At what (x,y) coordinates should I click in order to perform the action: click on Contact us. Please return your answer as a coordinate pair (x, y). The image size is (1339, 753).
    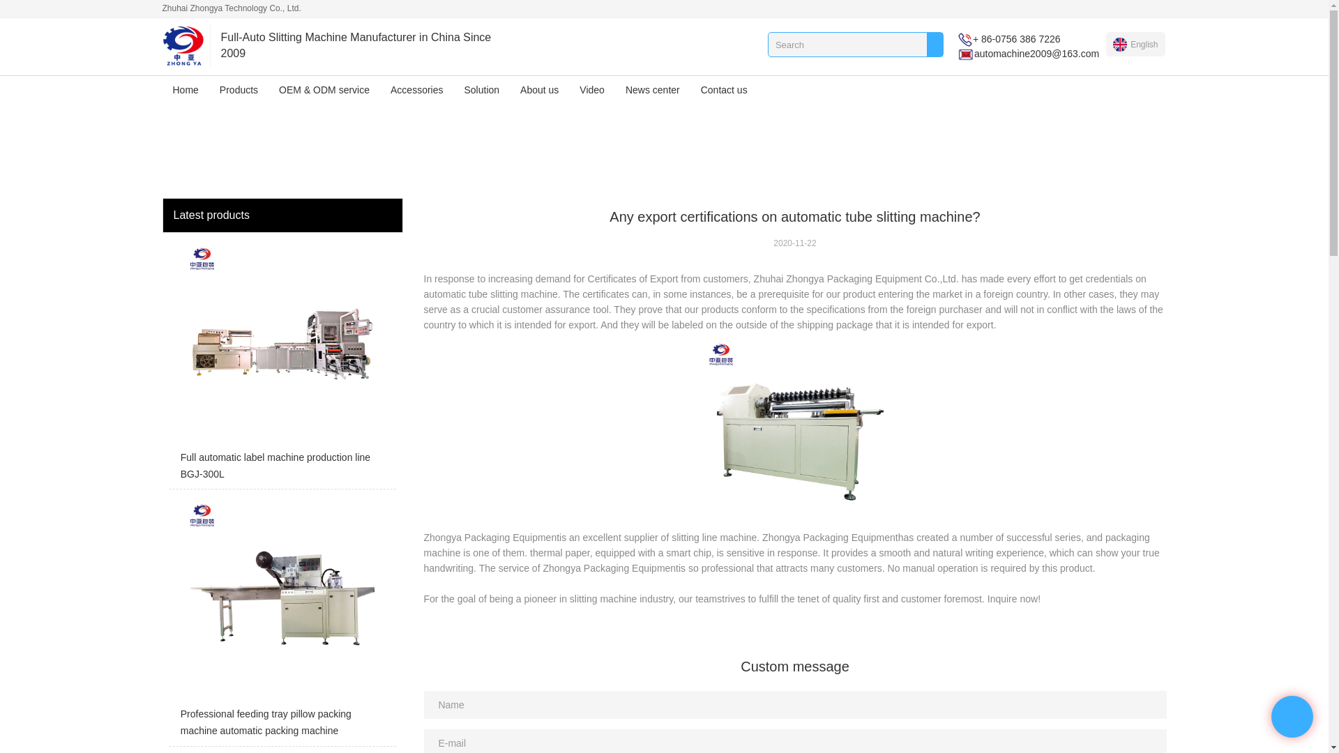
    Looking at the image, I should click on (724, 90).